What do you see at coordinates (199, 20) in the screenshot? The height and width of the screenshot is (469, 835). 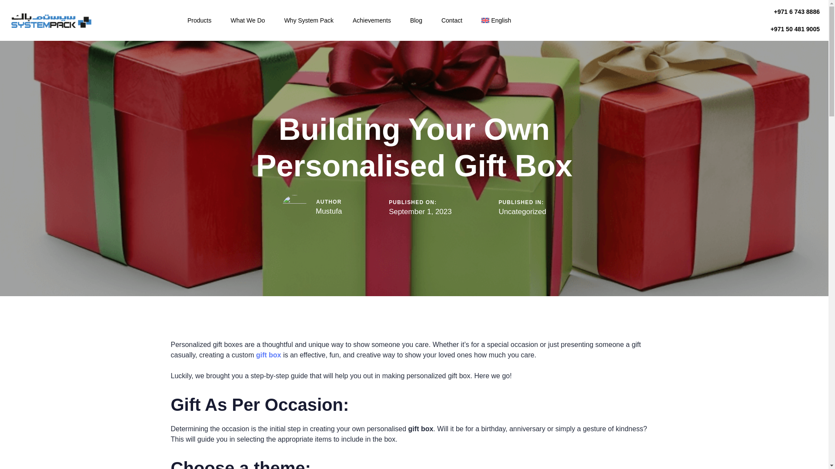 I see `Products` at bounding box center [199, 20].